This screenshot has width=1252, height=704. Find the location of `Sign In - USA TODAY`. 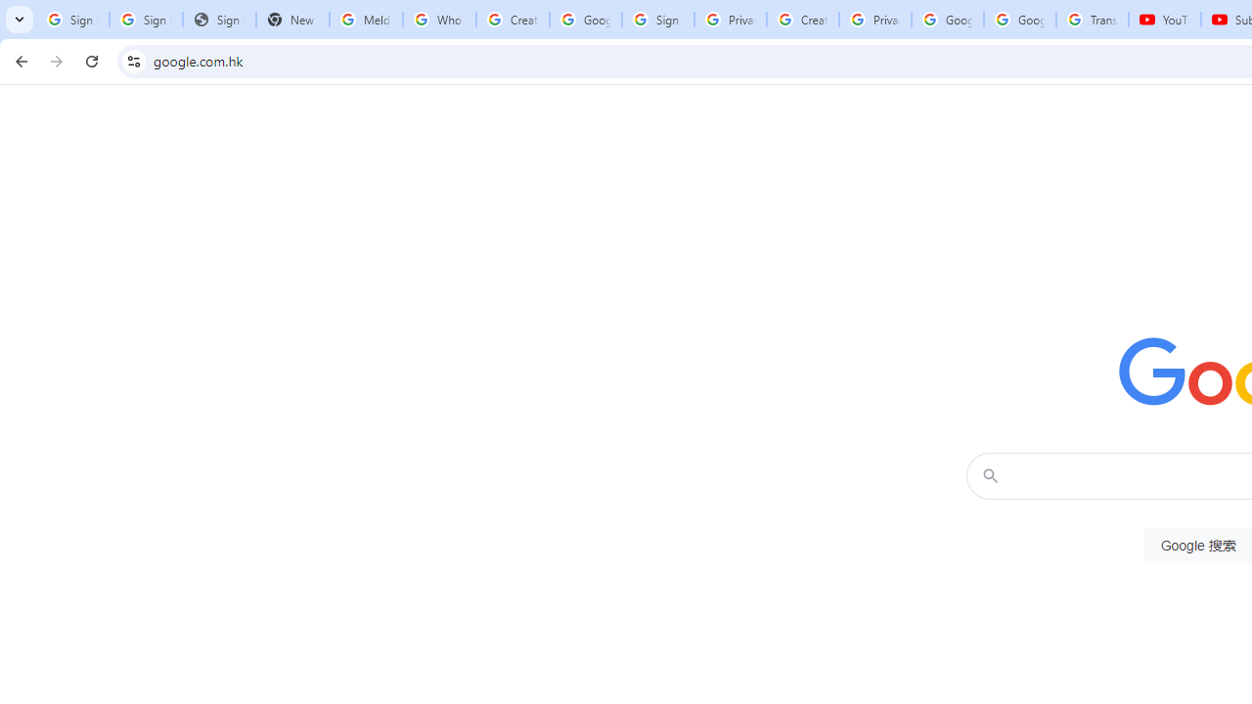

Sign In - USA TODAY is located at coordinates (219, 20).